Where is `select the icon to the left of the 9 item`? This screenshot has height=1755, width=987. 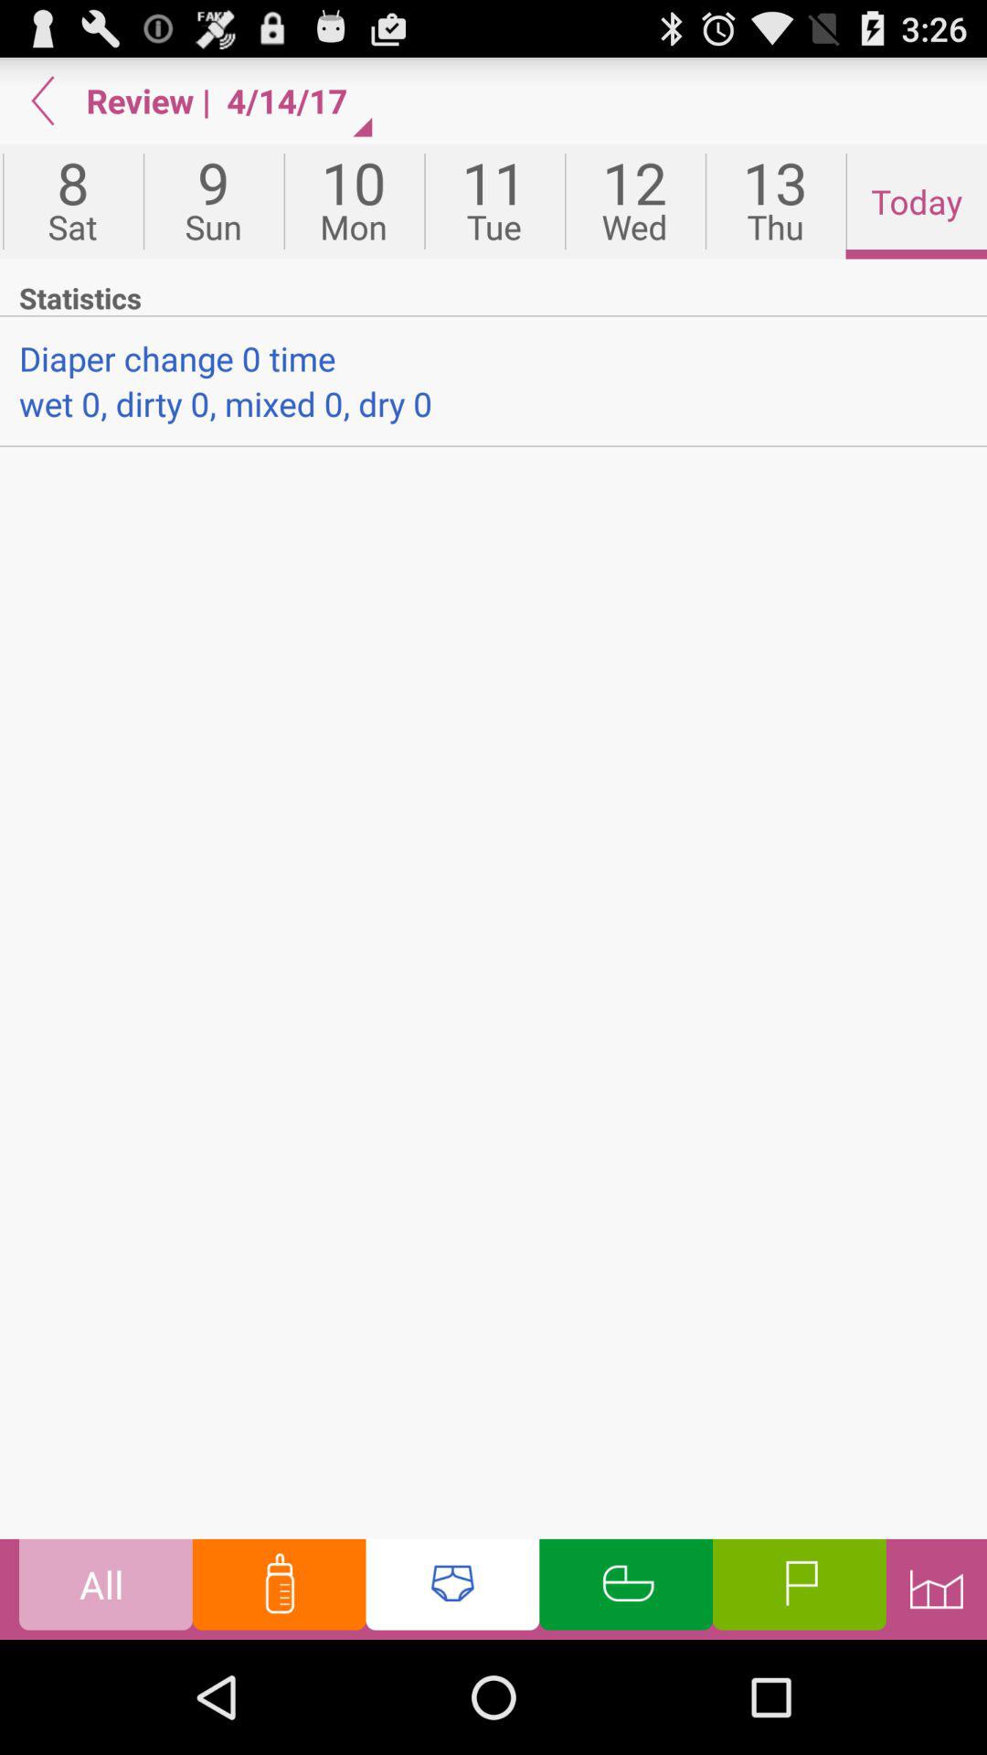 select the icon to the left of the 9 item is located at coordinates (73, 201).